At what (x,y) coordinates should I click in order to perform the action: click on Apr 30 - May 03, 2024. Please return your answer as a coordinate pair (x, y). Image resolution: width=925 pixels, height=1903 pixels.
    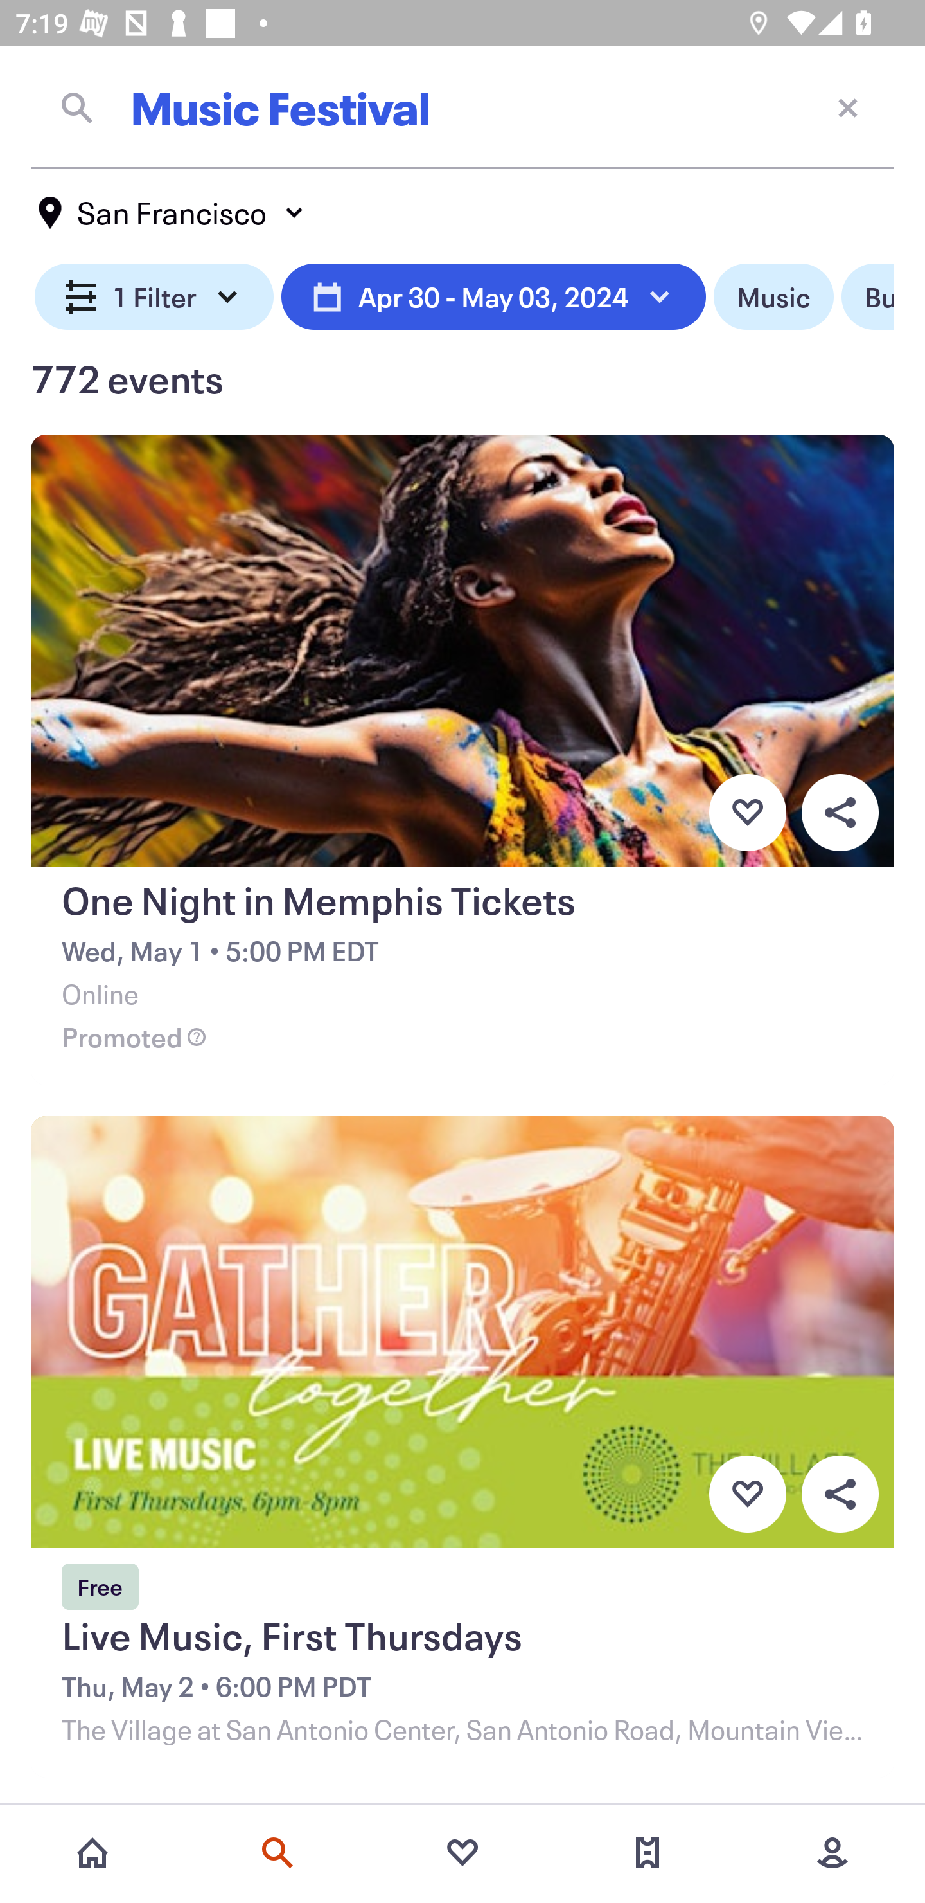
    Looking at the image, I should click on (493, 297).